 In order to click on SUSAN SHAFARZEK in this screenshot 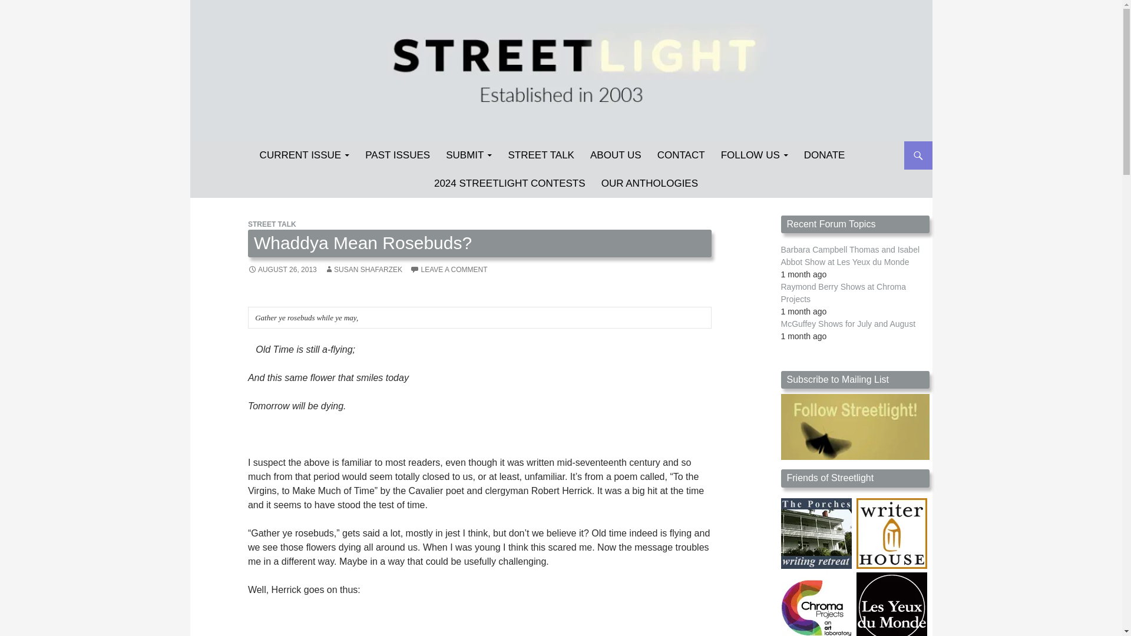, I will do `click(363, 270)`.